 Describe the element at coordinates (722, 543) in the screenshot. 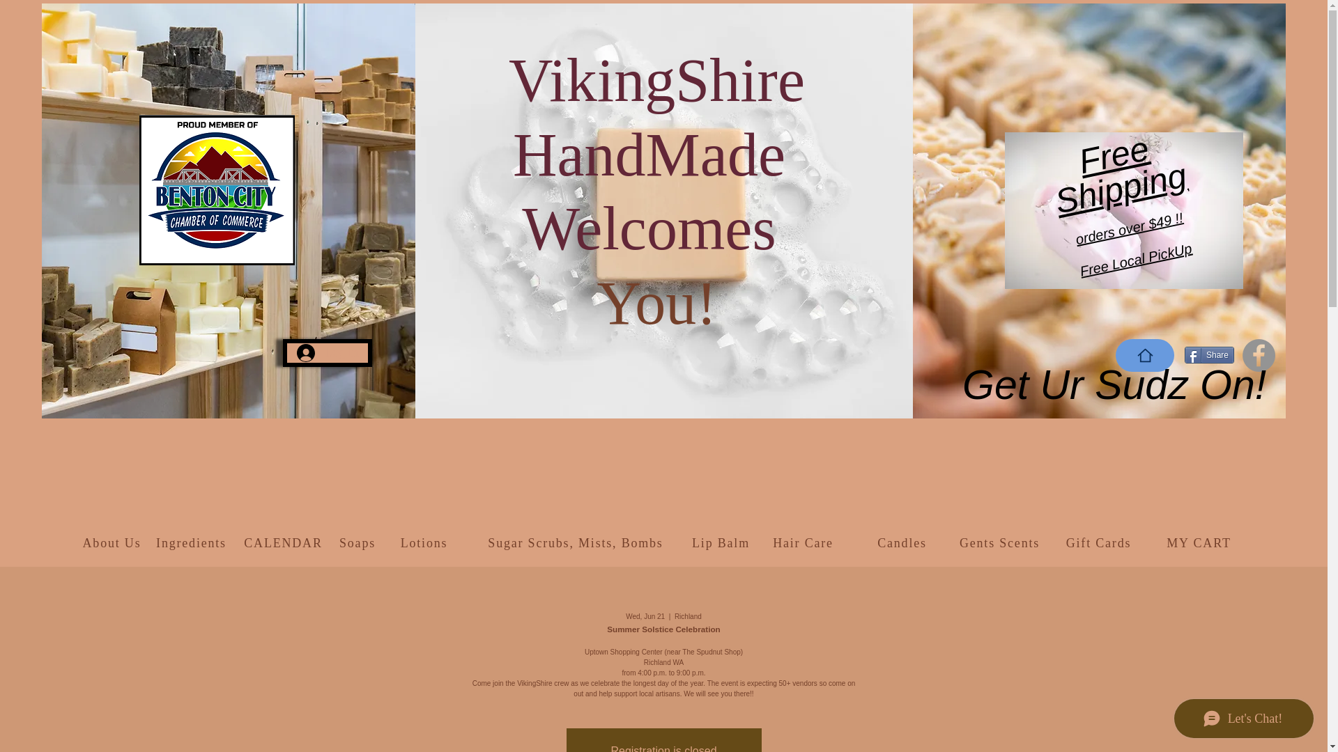

I see `Lip Balm` at that location.